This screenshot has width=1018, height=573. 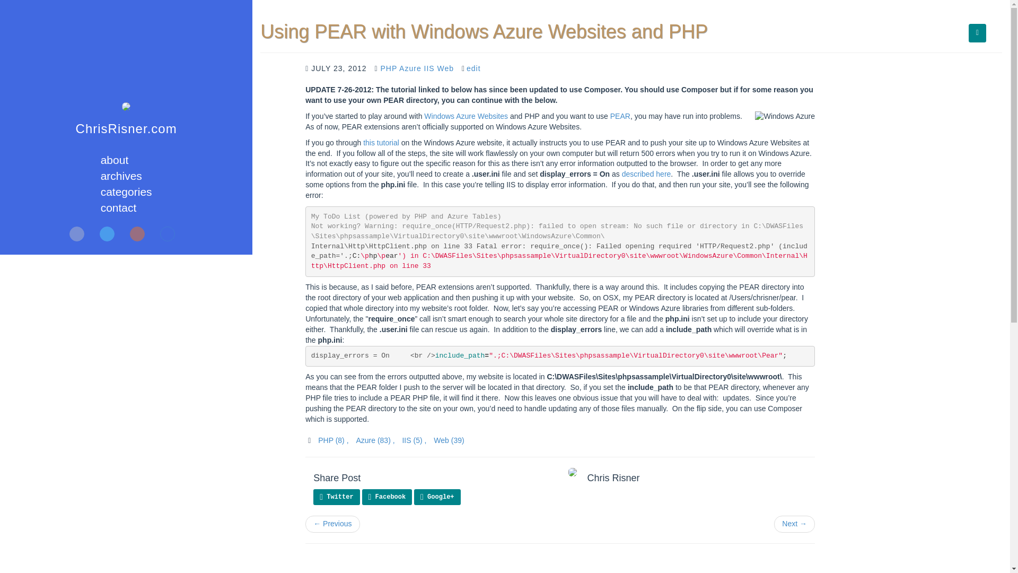 I want to click on Web, so click(x=446, y=68).